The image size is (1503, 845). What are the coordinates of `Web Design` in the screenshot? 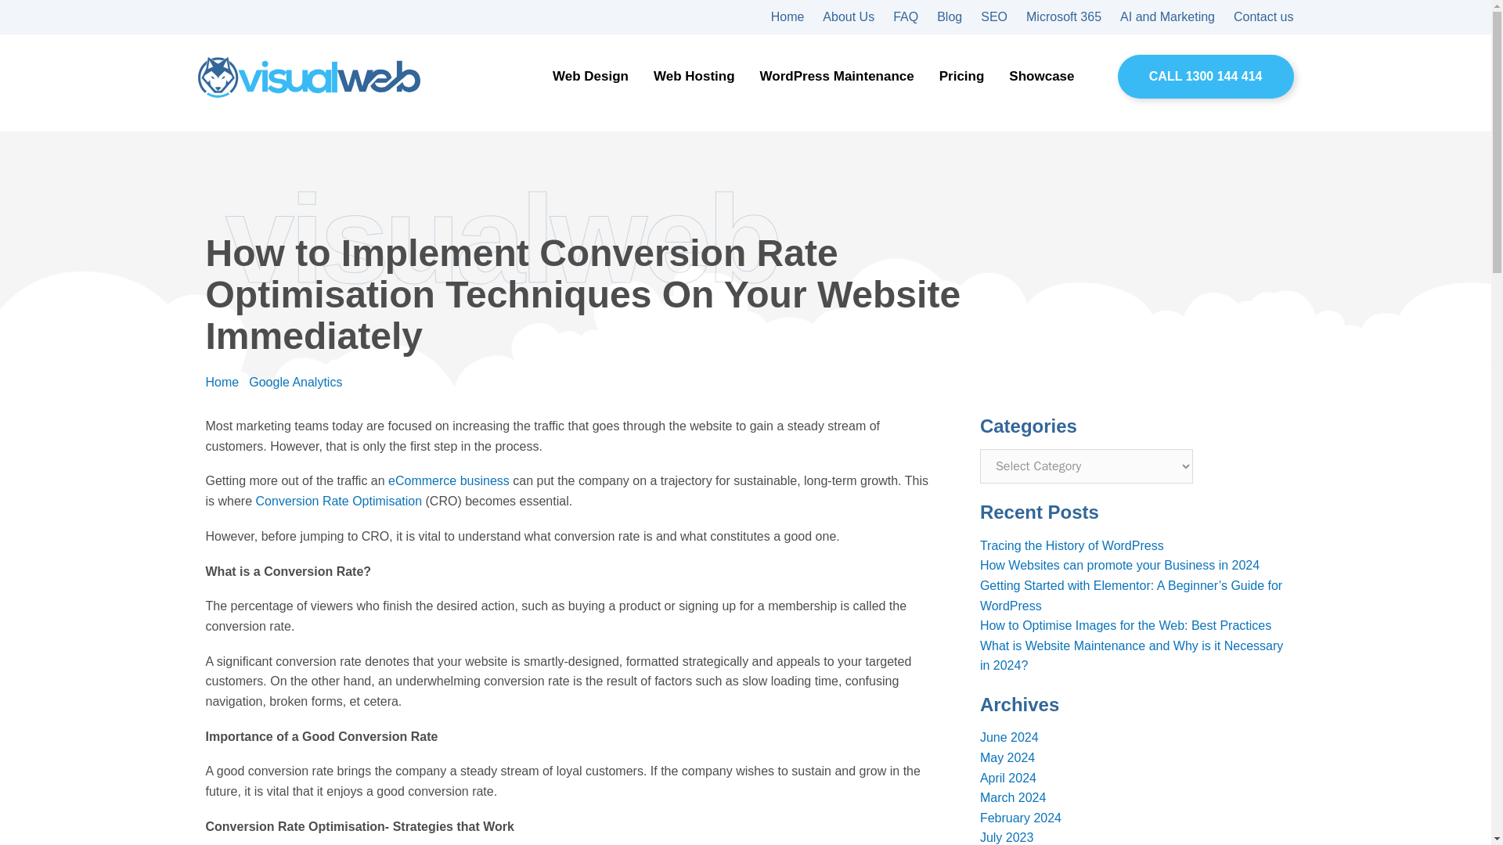 It's located at (590, 76).